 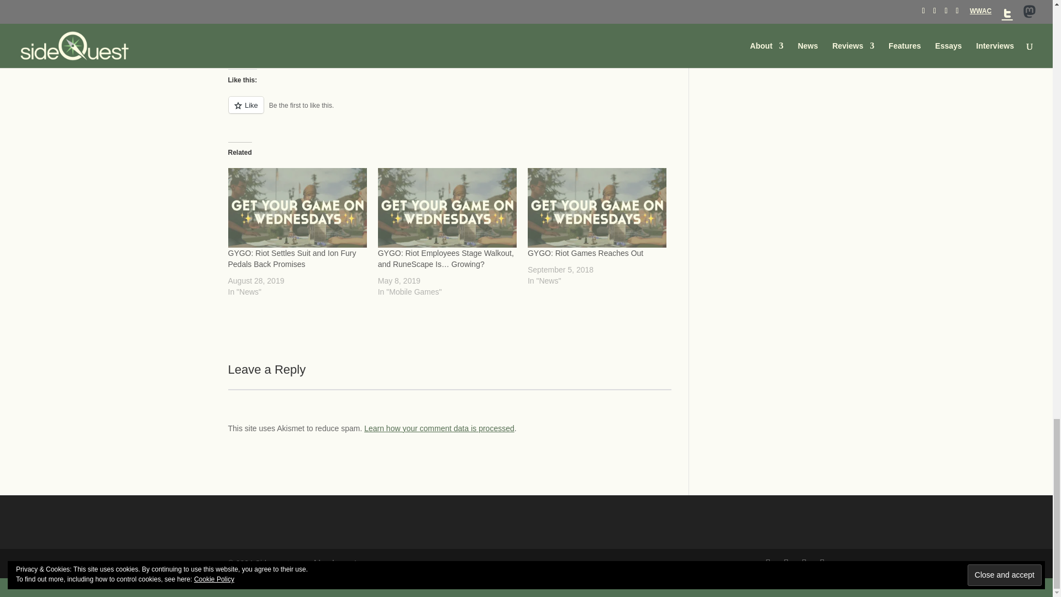 What do you see at coordinates (281, 44) in the screenshot?
I see `Click to share on Mastodon` at bounding box center [281, 44].